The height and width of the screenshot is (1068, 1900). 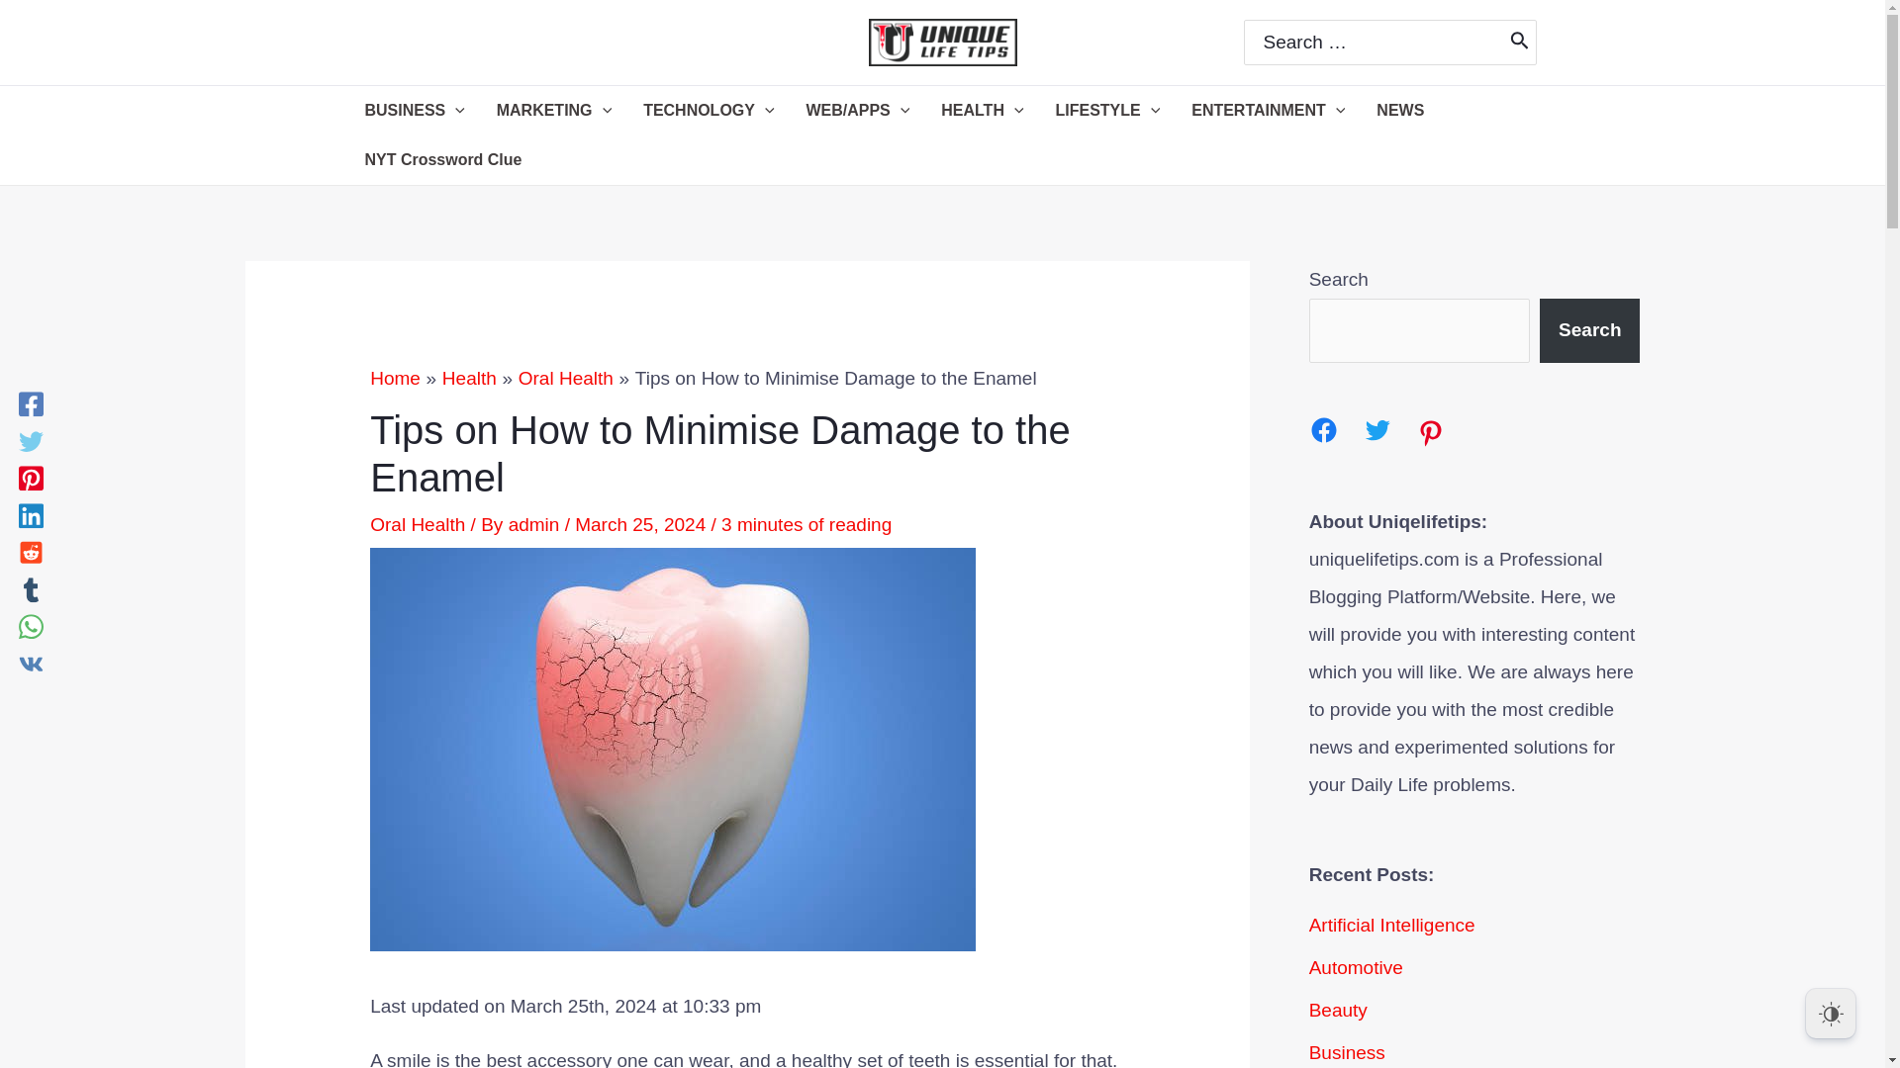 What do you see at coordinates (709, 111) in the screenshot?
I see `TECHNOLOGY` at bounding box center [709, 111].